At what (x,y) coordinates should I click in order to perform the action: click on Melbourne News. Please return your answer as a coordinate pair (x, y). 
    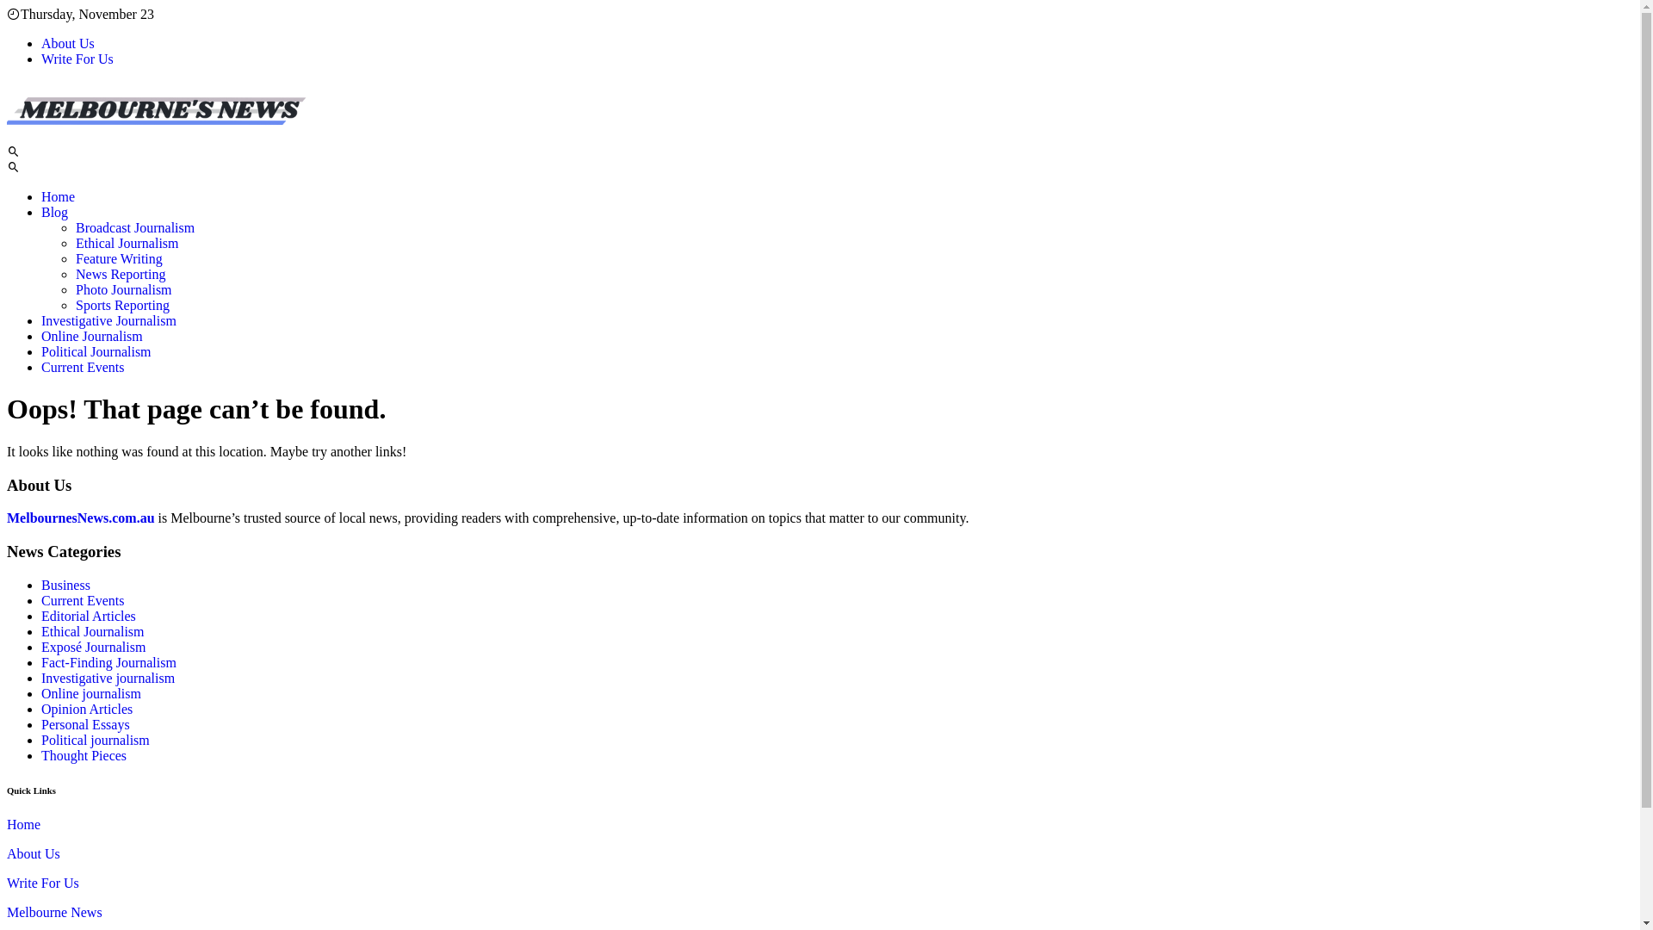
    Looking at the image, I should click on (55, 913).